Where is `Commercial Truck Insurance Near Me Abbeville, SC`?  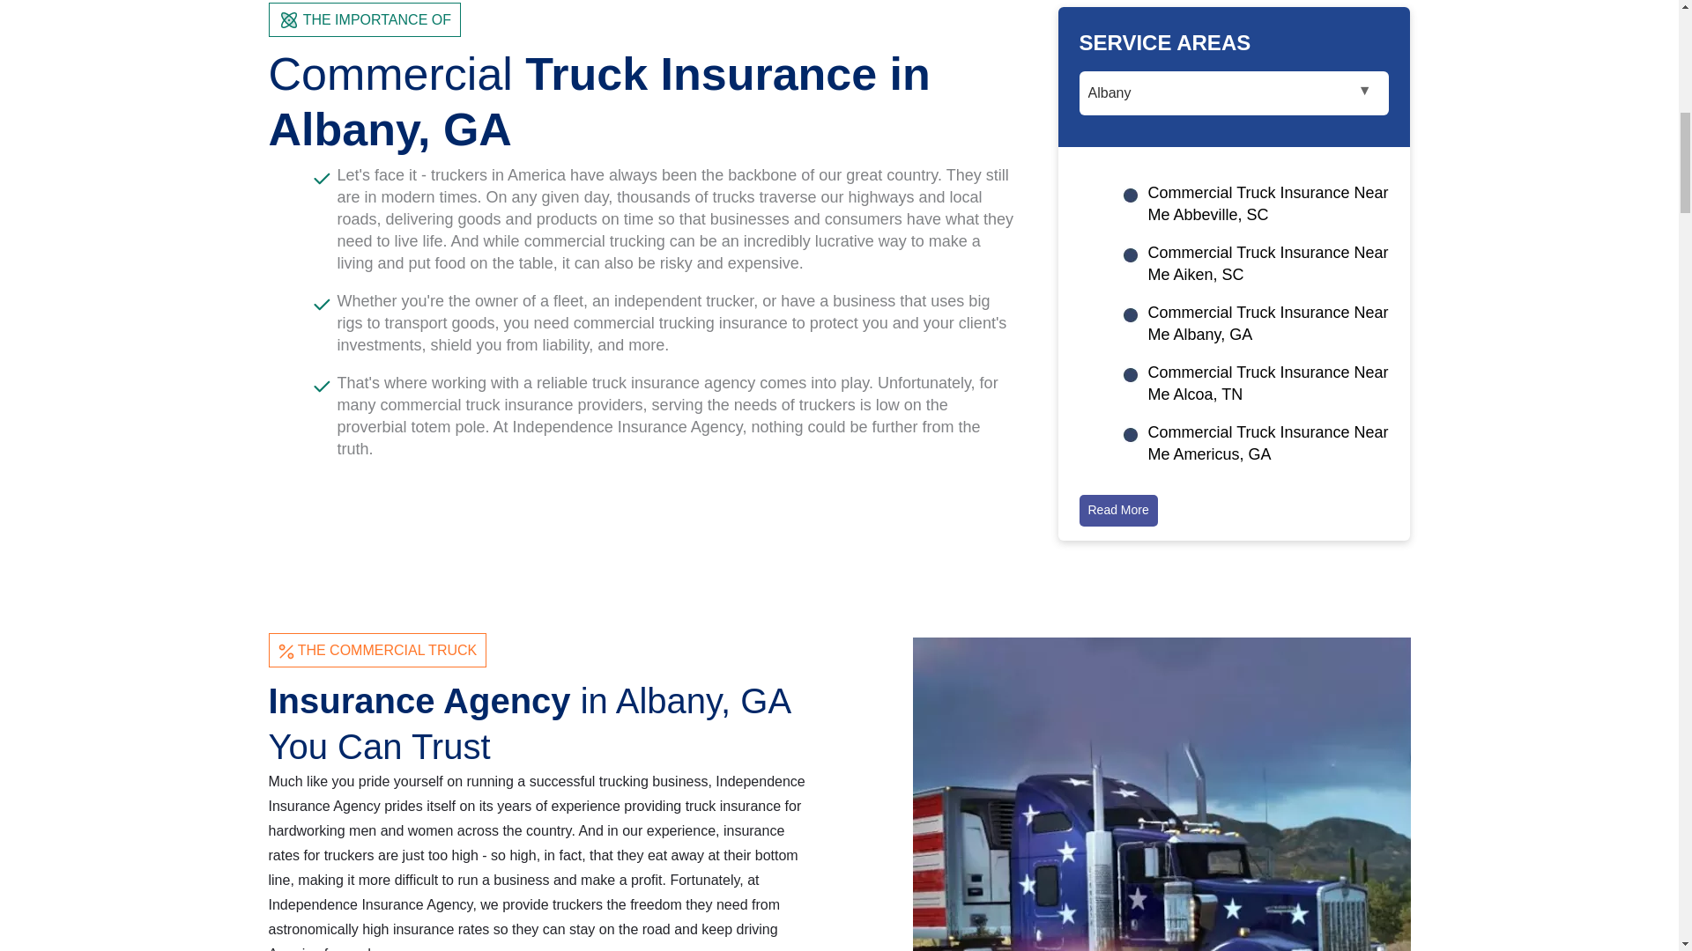
Commercial Truck Insurance Near Me Abbeville, SC is located at coordinates (1267, 208).